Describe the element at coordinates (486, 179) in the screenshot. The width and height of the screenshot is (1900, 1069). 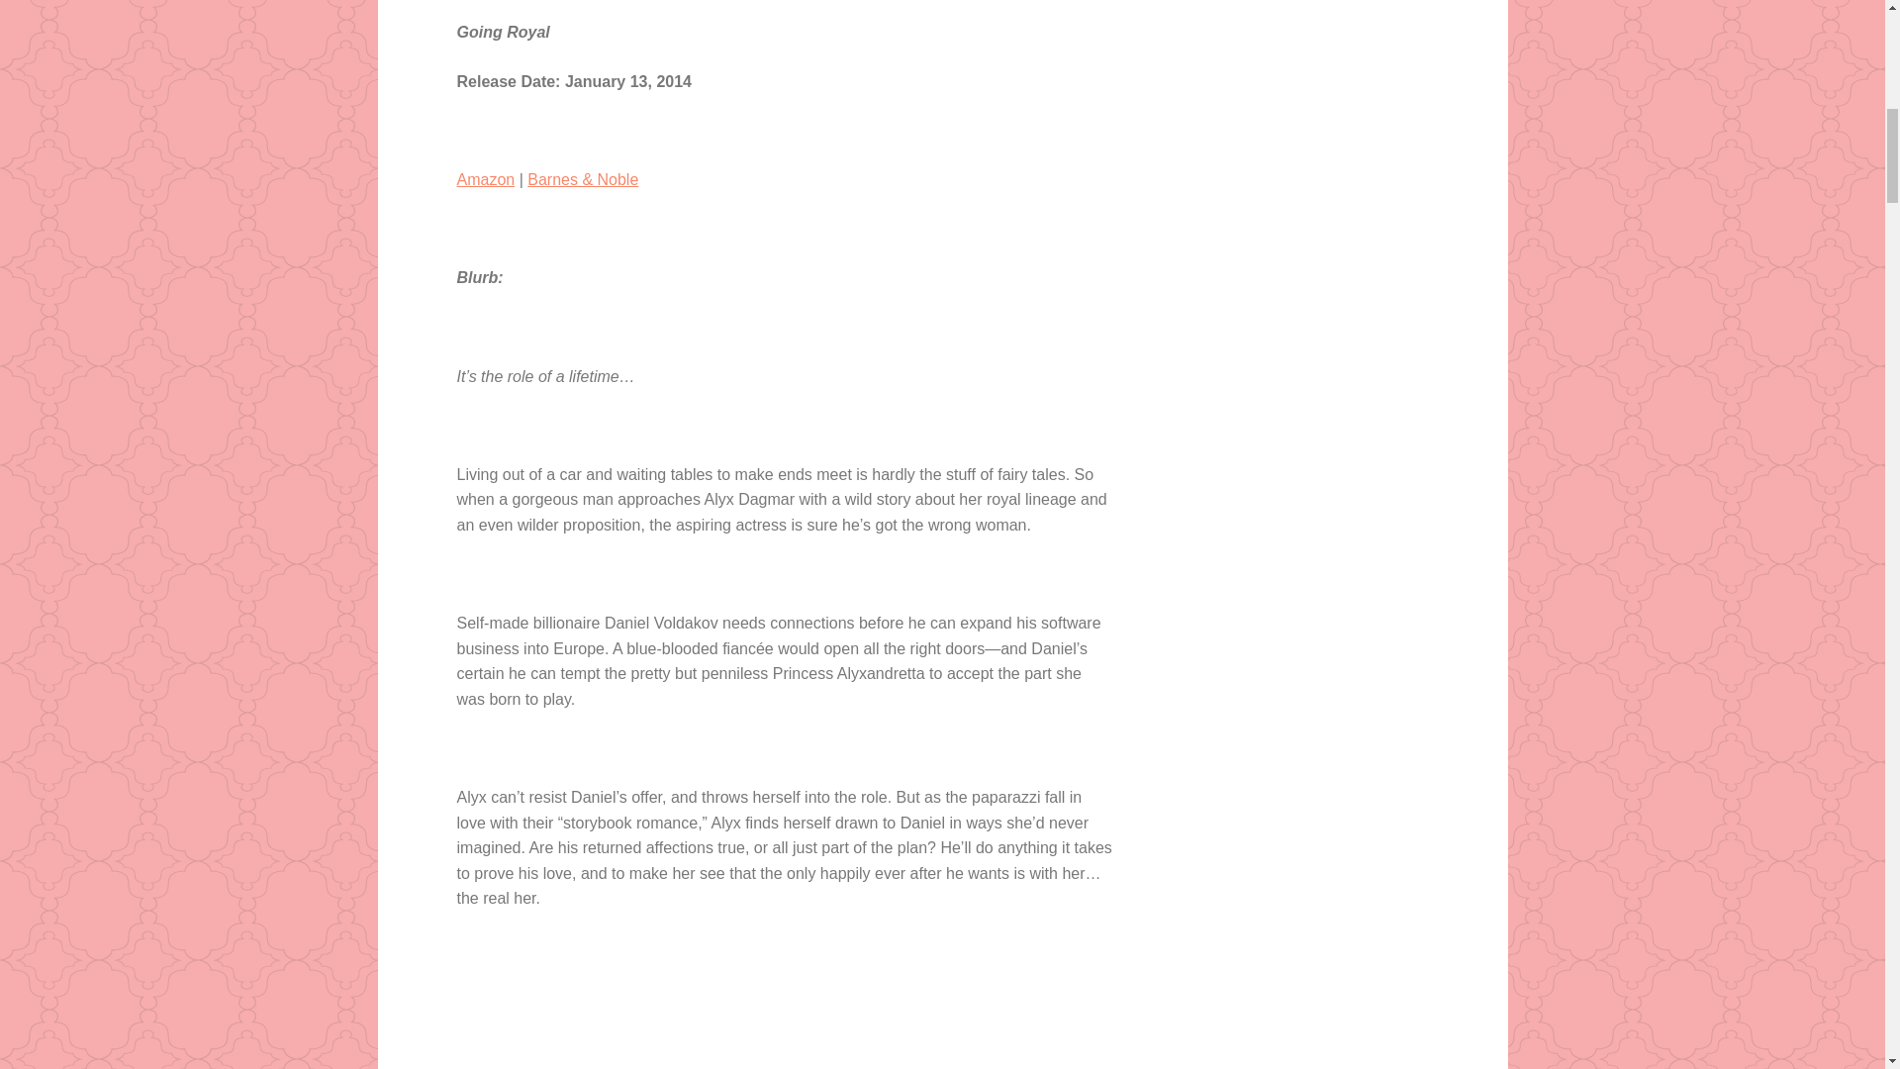
I see `Amazon` at that location.